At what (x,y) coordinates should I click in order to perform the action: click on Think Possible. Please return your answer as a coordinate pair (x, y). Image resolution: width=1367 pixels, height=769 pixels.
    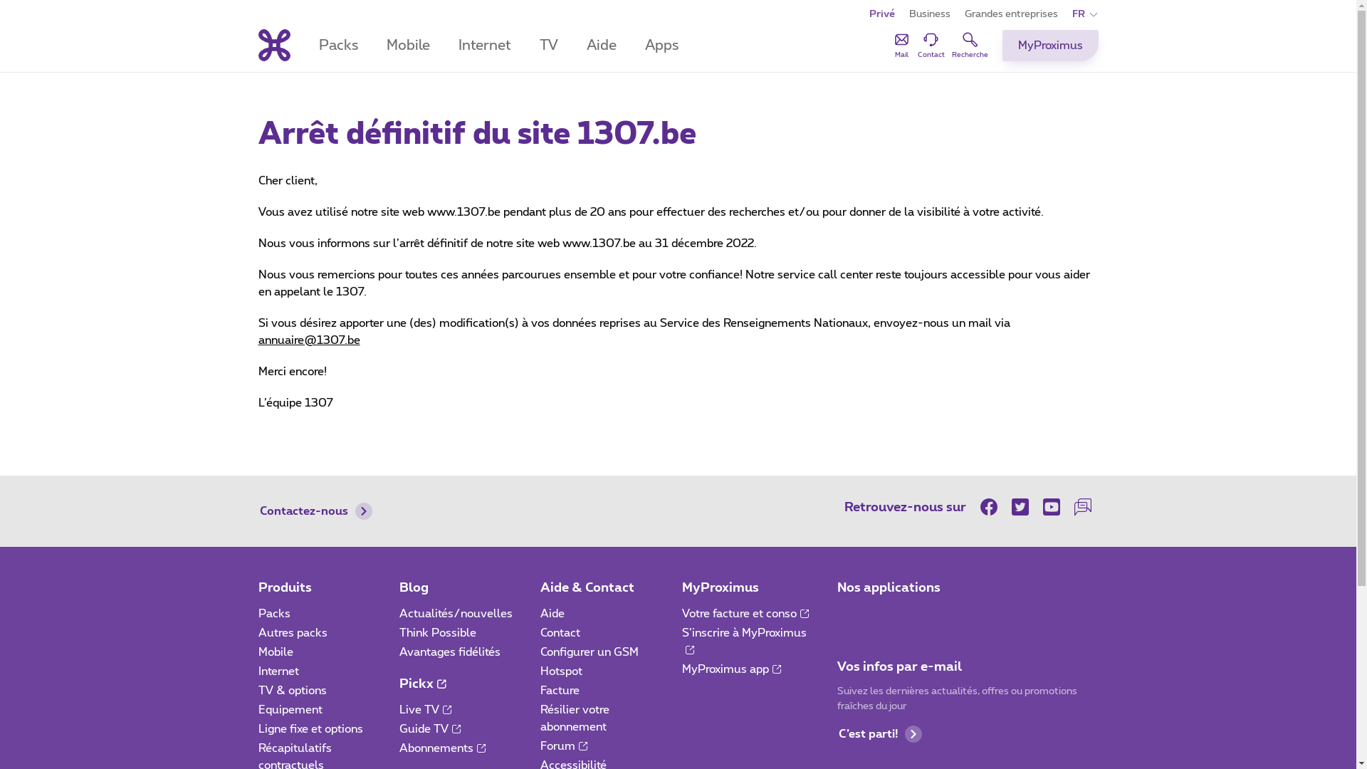
    Looking at the image, I should click on (438, 633).